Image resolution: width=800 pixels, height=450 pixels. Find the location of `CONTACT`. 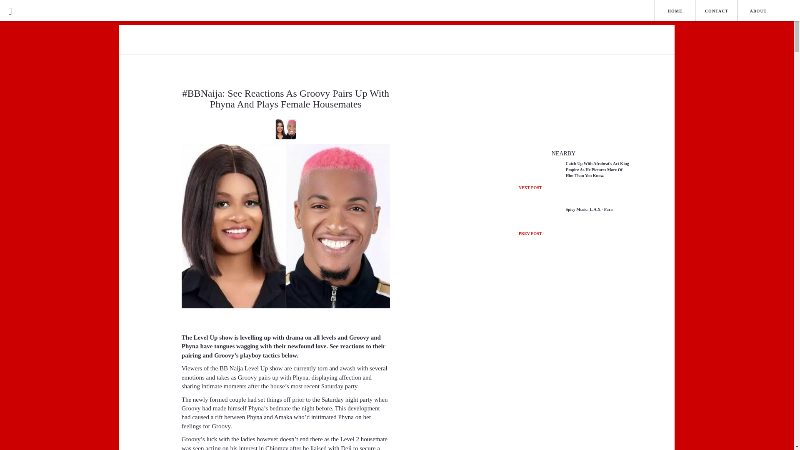

CONTACT is located at coordinates (717, 10).